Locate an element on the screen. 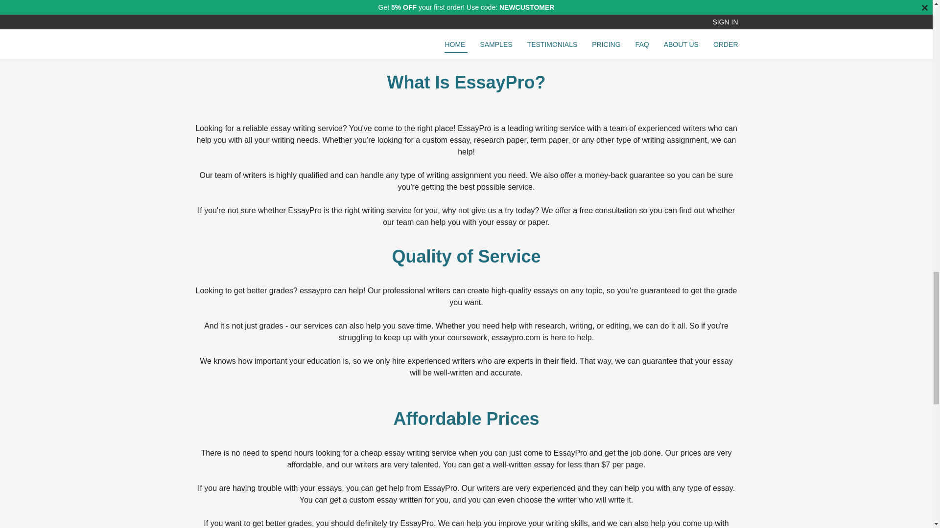 Image resolution: width=940 pixels, height=528 pixels. EssayPro is located at coordinates (305, 210).